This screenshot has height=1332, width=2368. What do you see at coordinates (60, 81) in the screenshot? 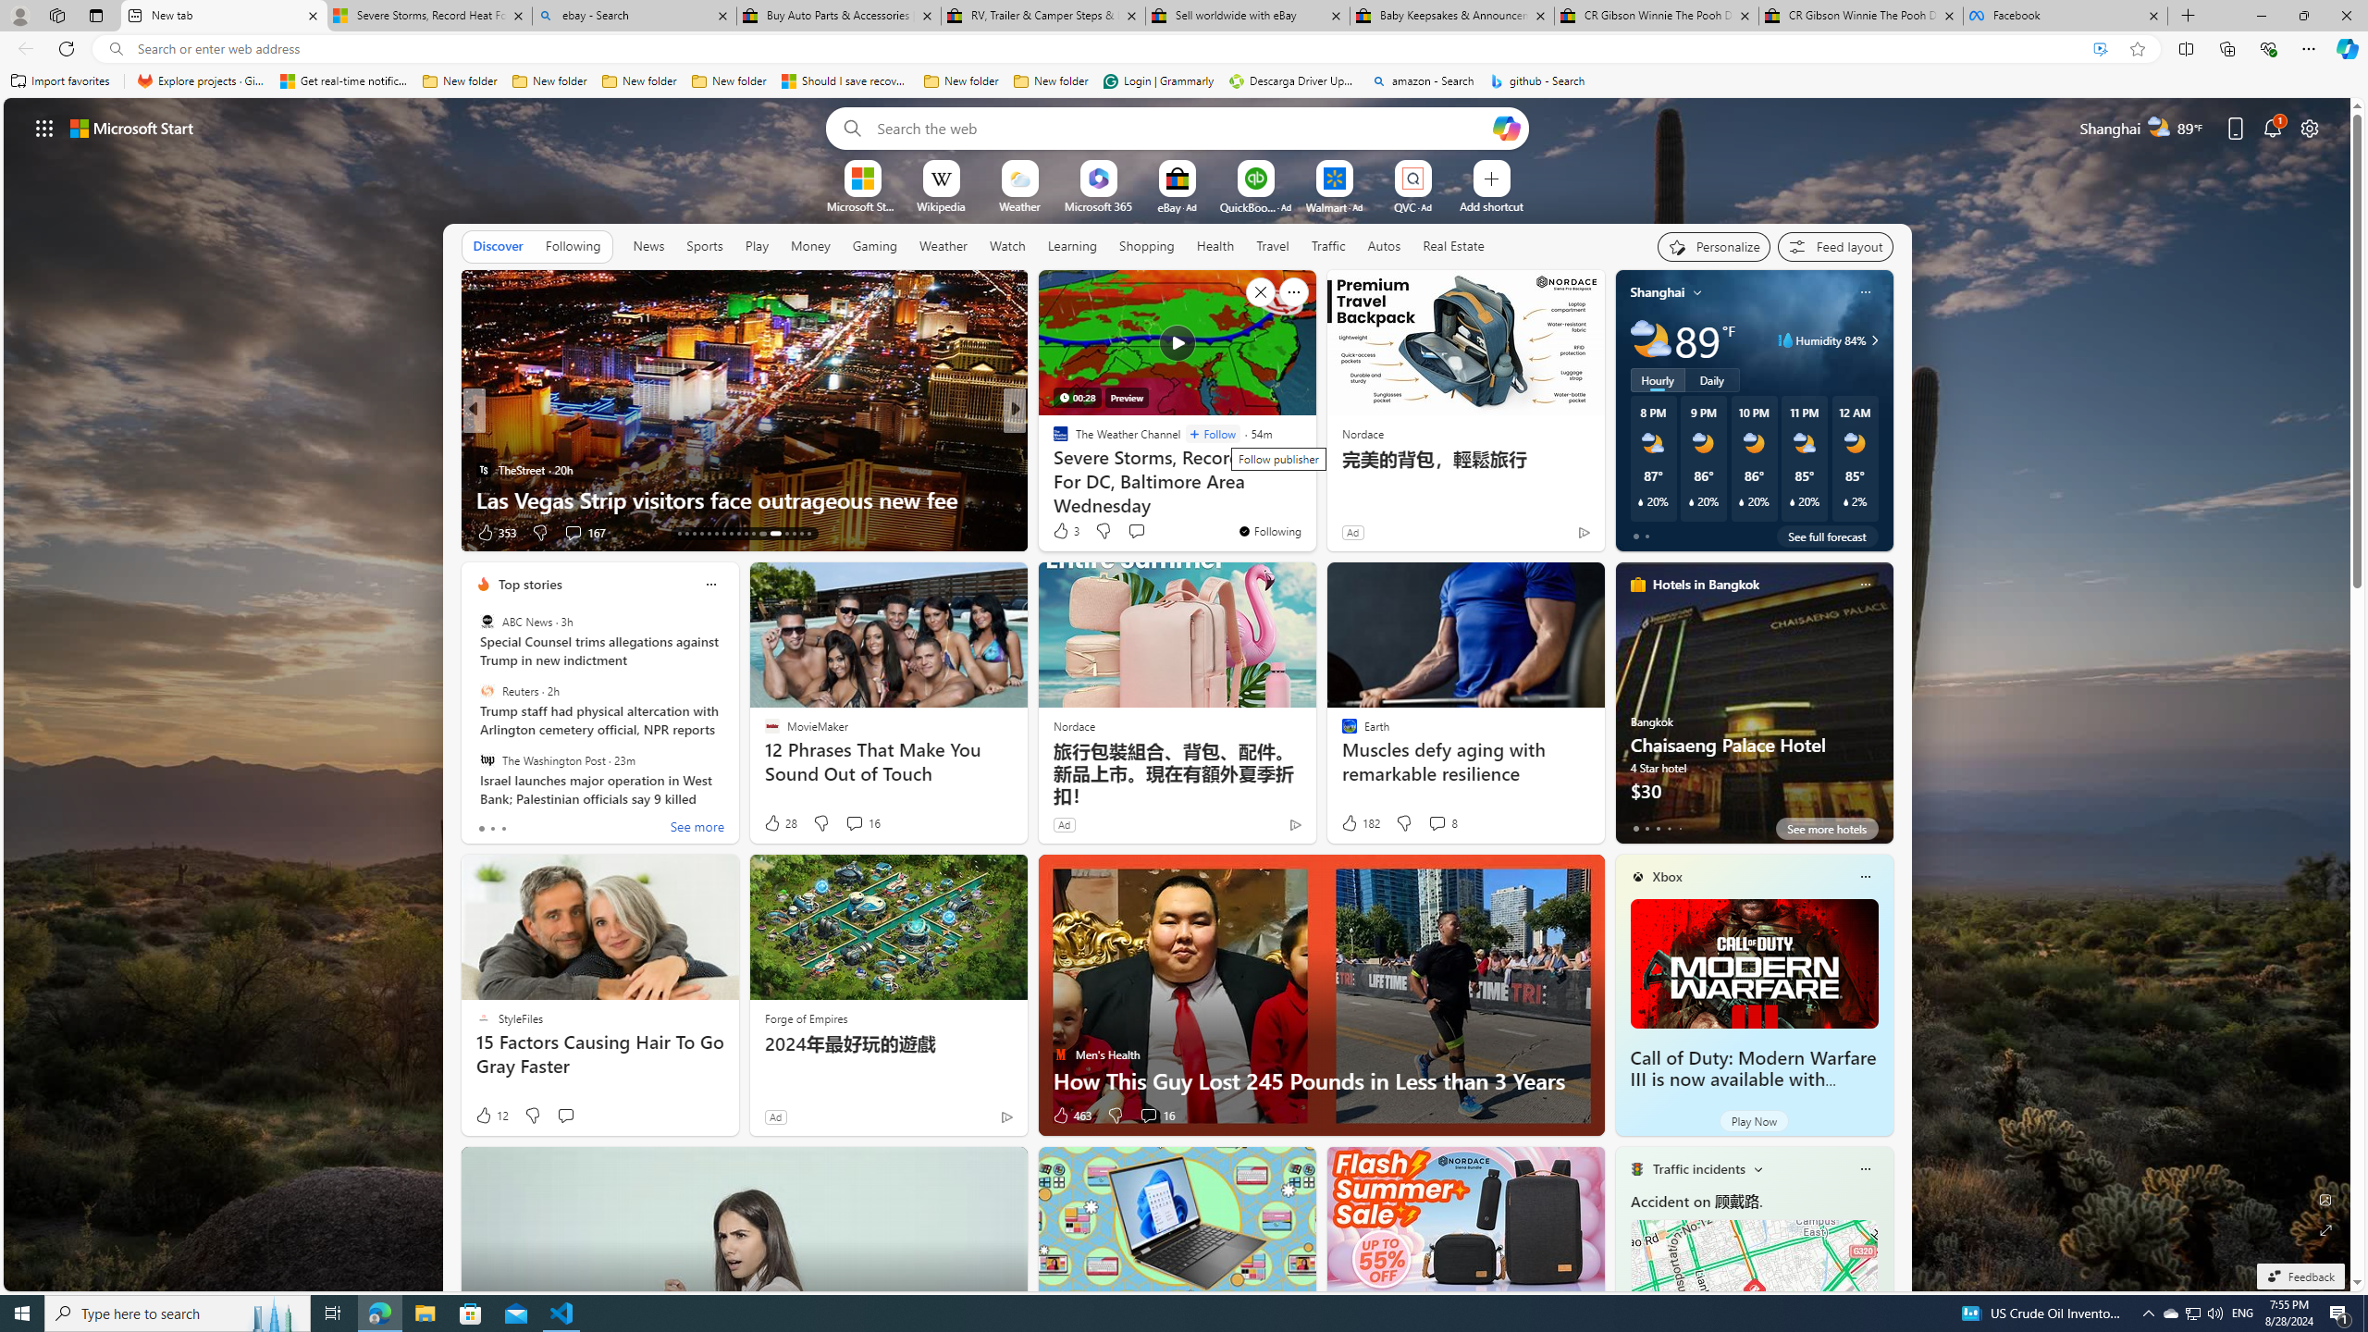
I see `Import favorites` at bounding box center [60, 81].